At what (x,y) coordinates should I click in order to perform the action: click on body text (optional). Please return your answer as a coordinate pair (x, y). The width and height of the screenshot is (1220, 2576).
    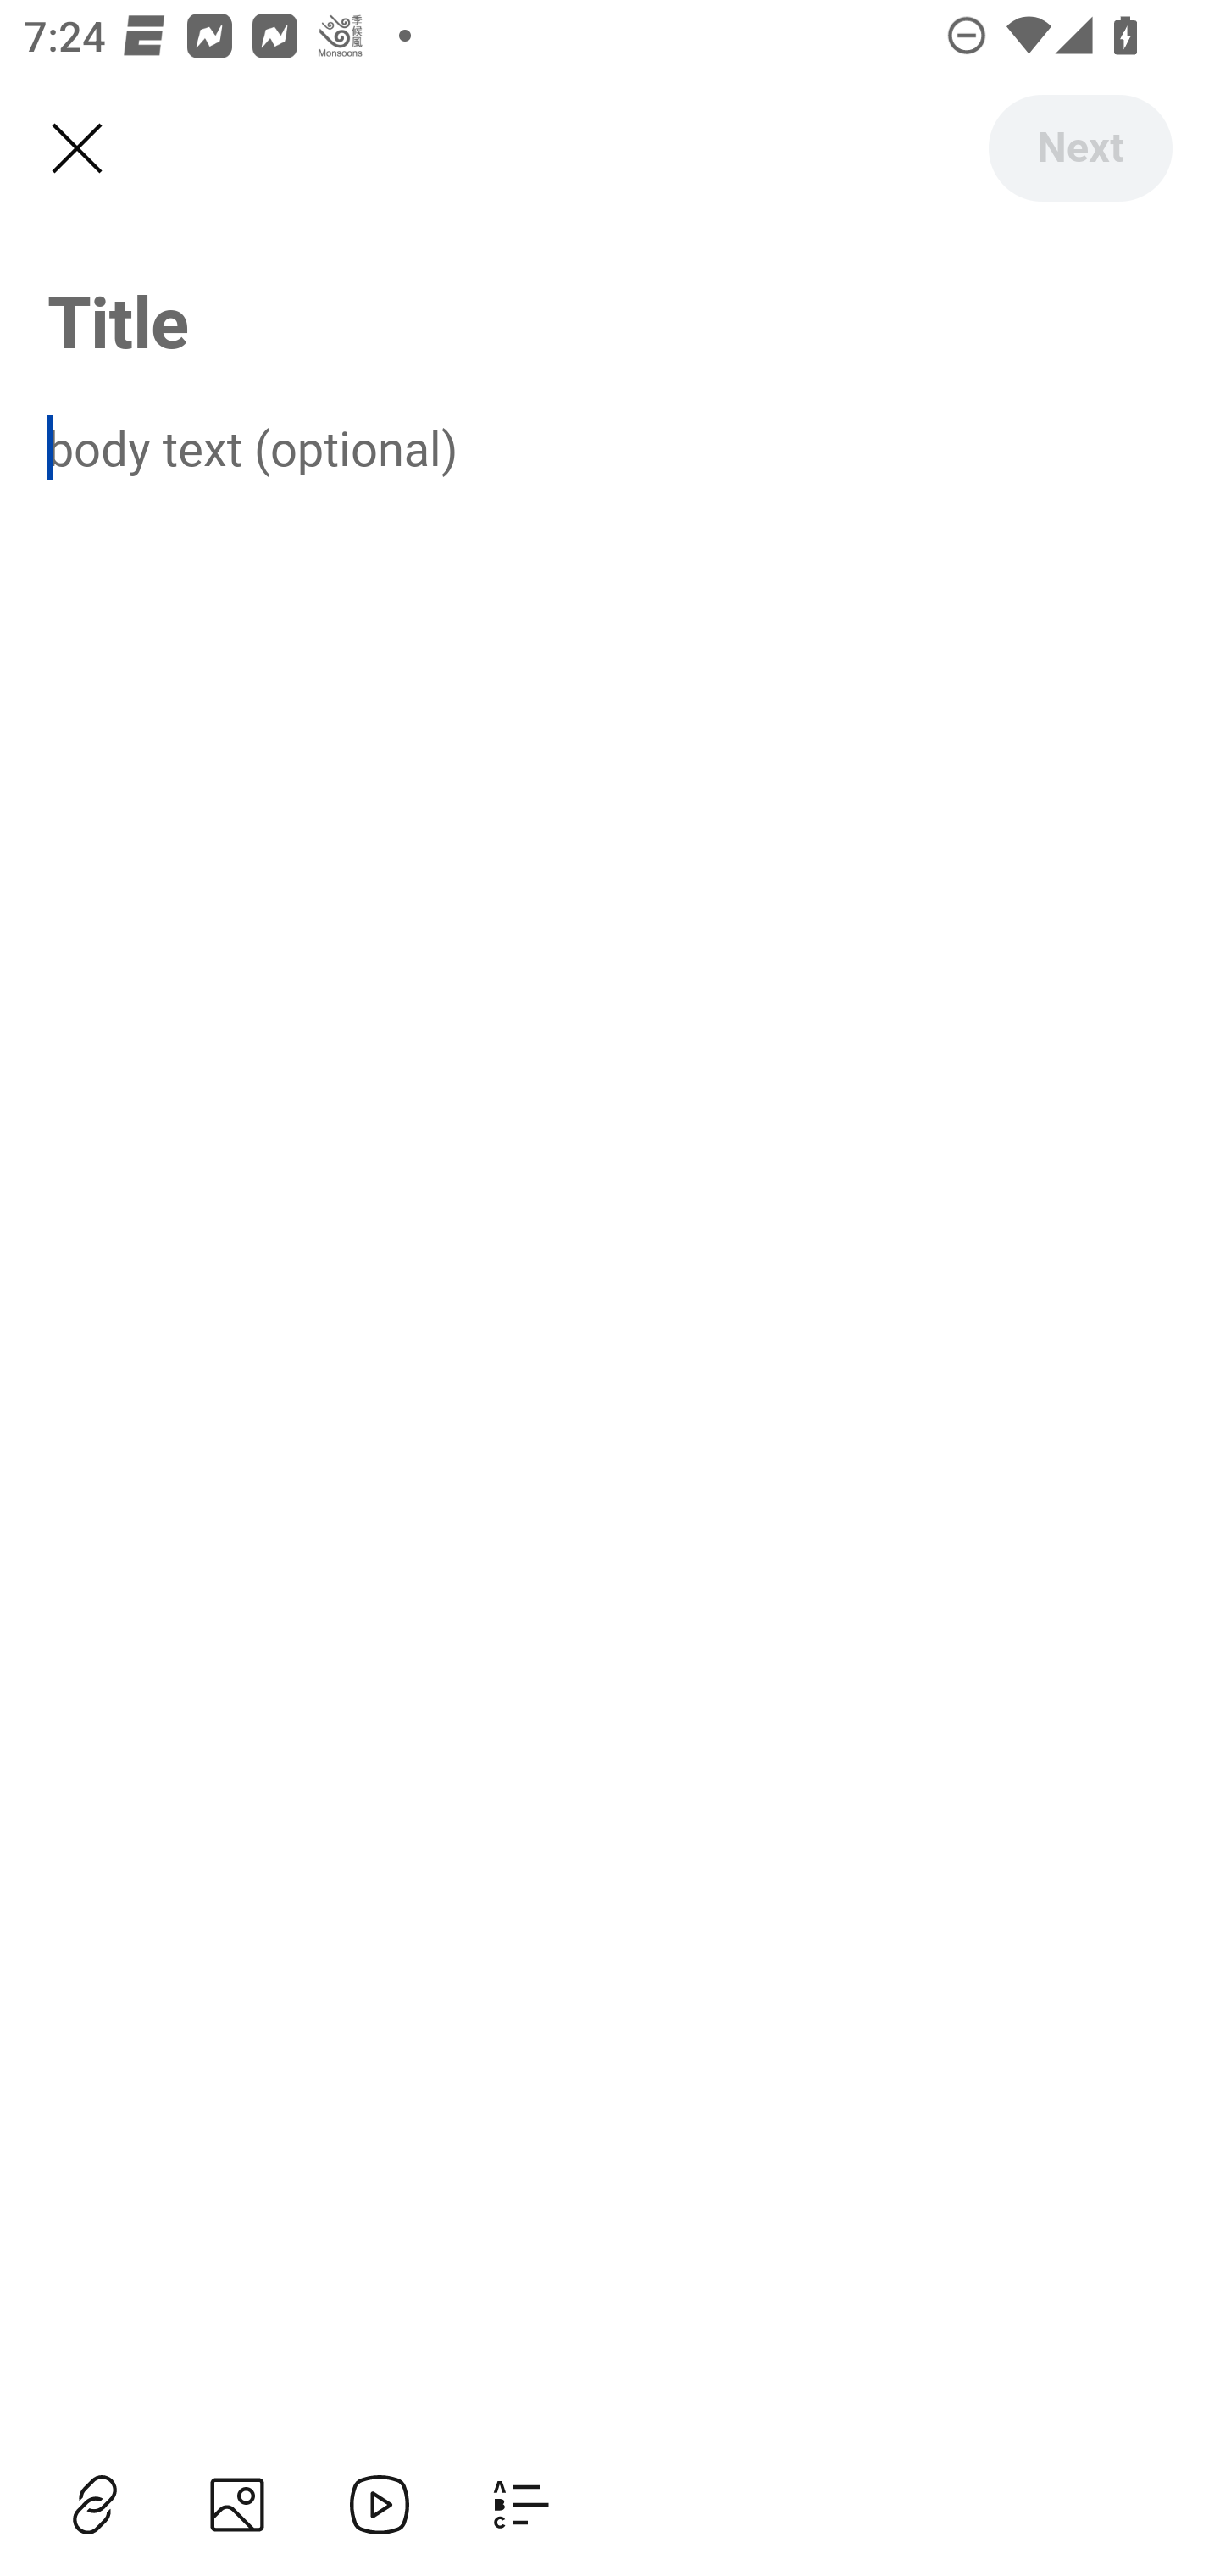
    Looking at the image, I should click on (610, 447).